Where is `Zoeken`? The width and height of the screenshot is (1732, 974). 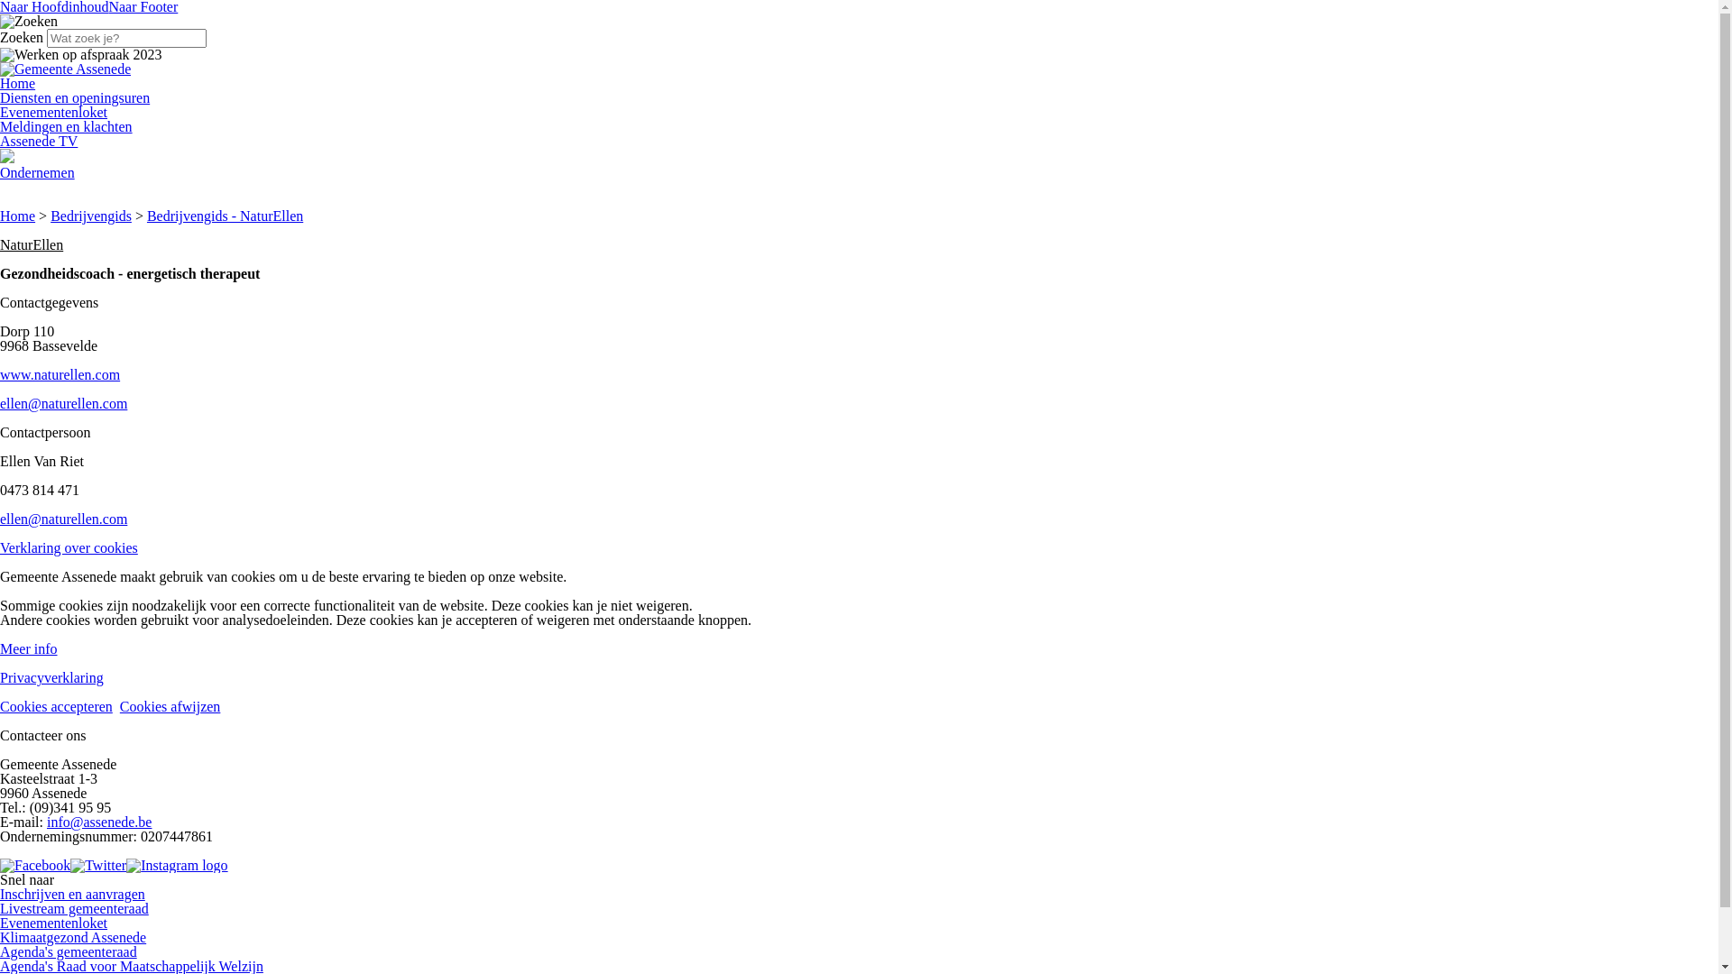
Zoeken is located at coordinates (29, 22).